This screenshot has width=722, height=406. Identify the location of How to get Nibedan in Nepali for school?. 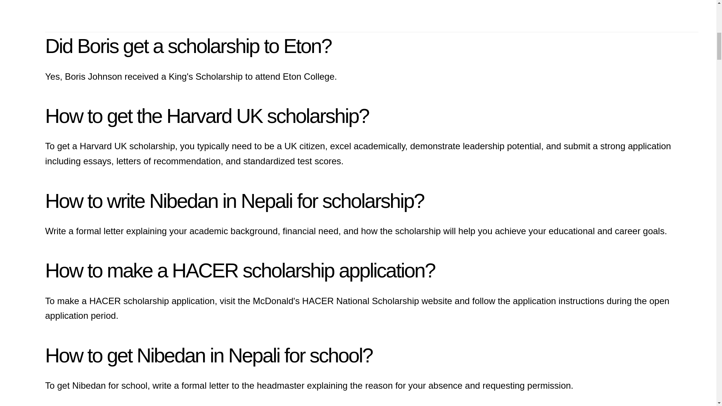
(208, 355).